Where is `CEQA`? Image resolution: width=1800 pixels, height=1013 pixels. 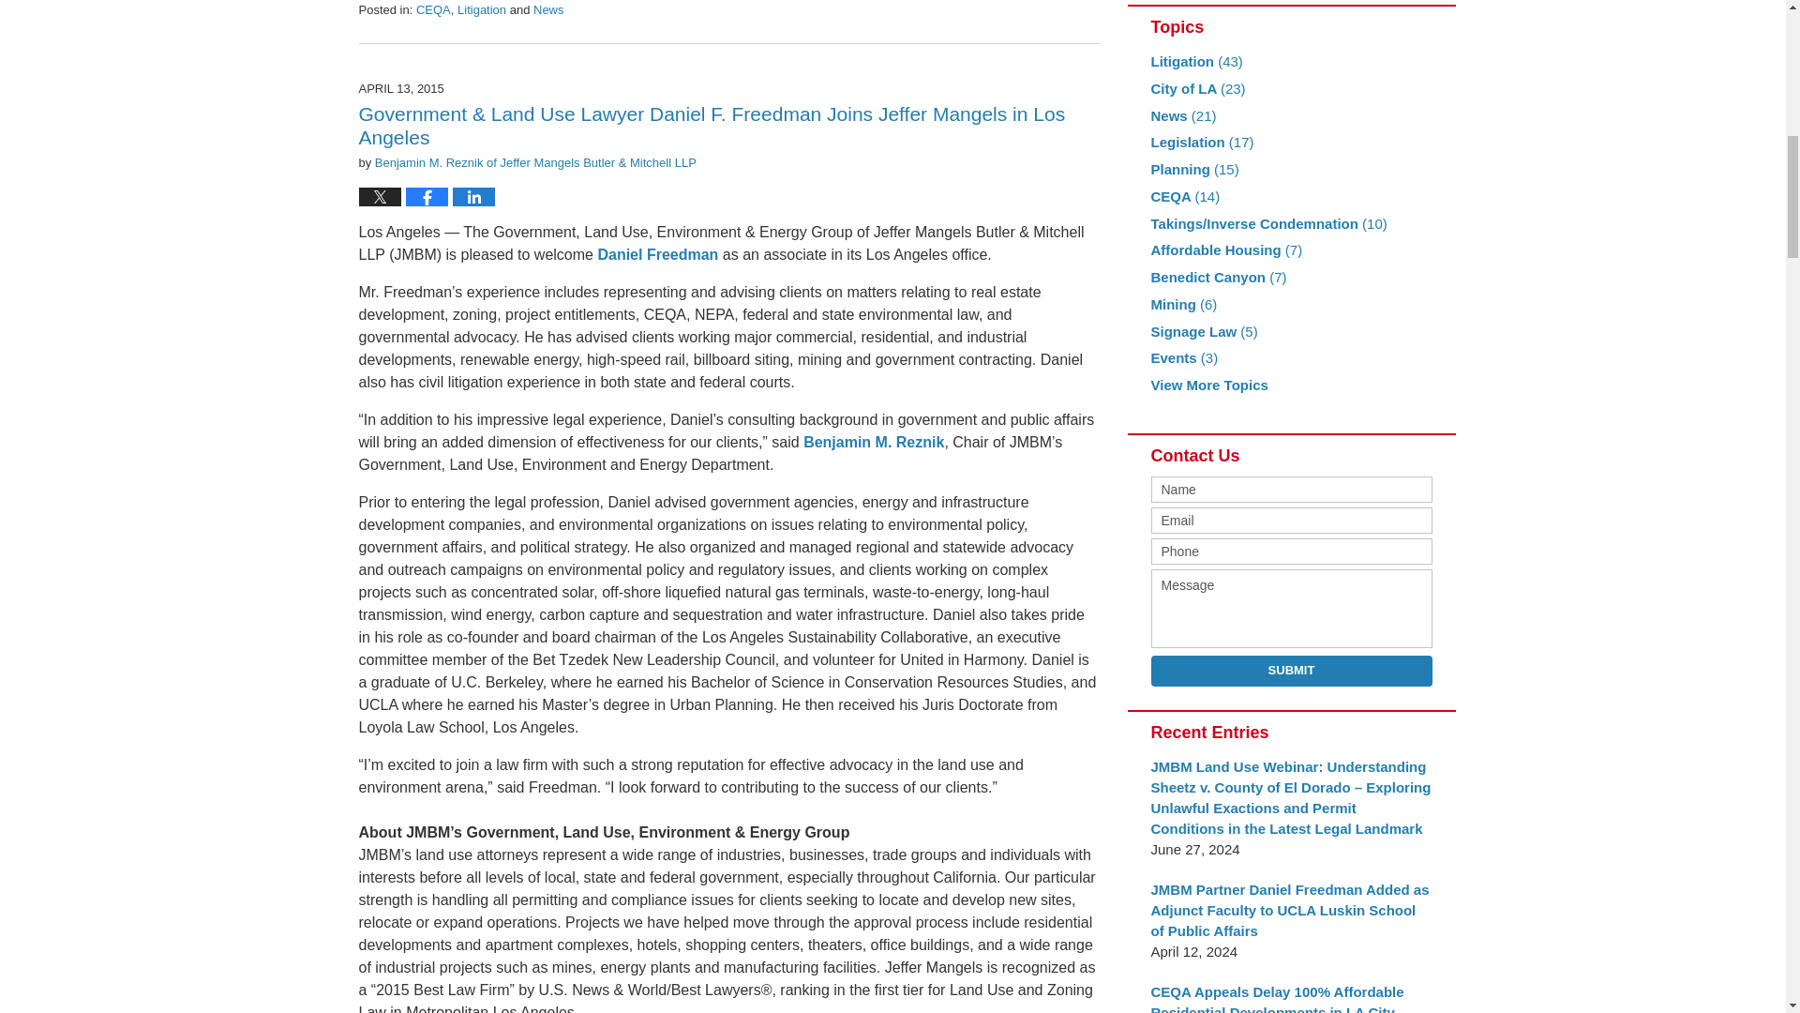 CEQA is located at coordinates (433, 9).